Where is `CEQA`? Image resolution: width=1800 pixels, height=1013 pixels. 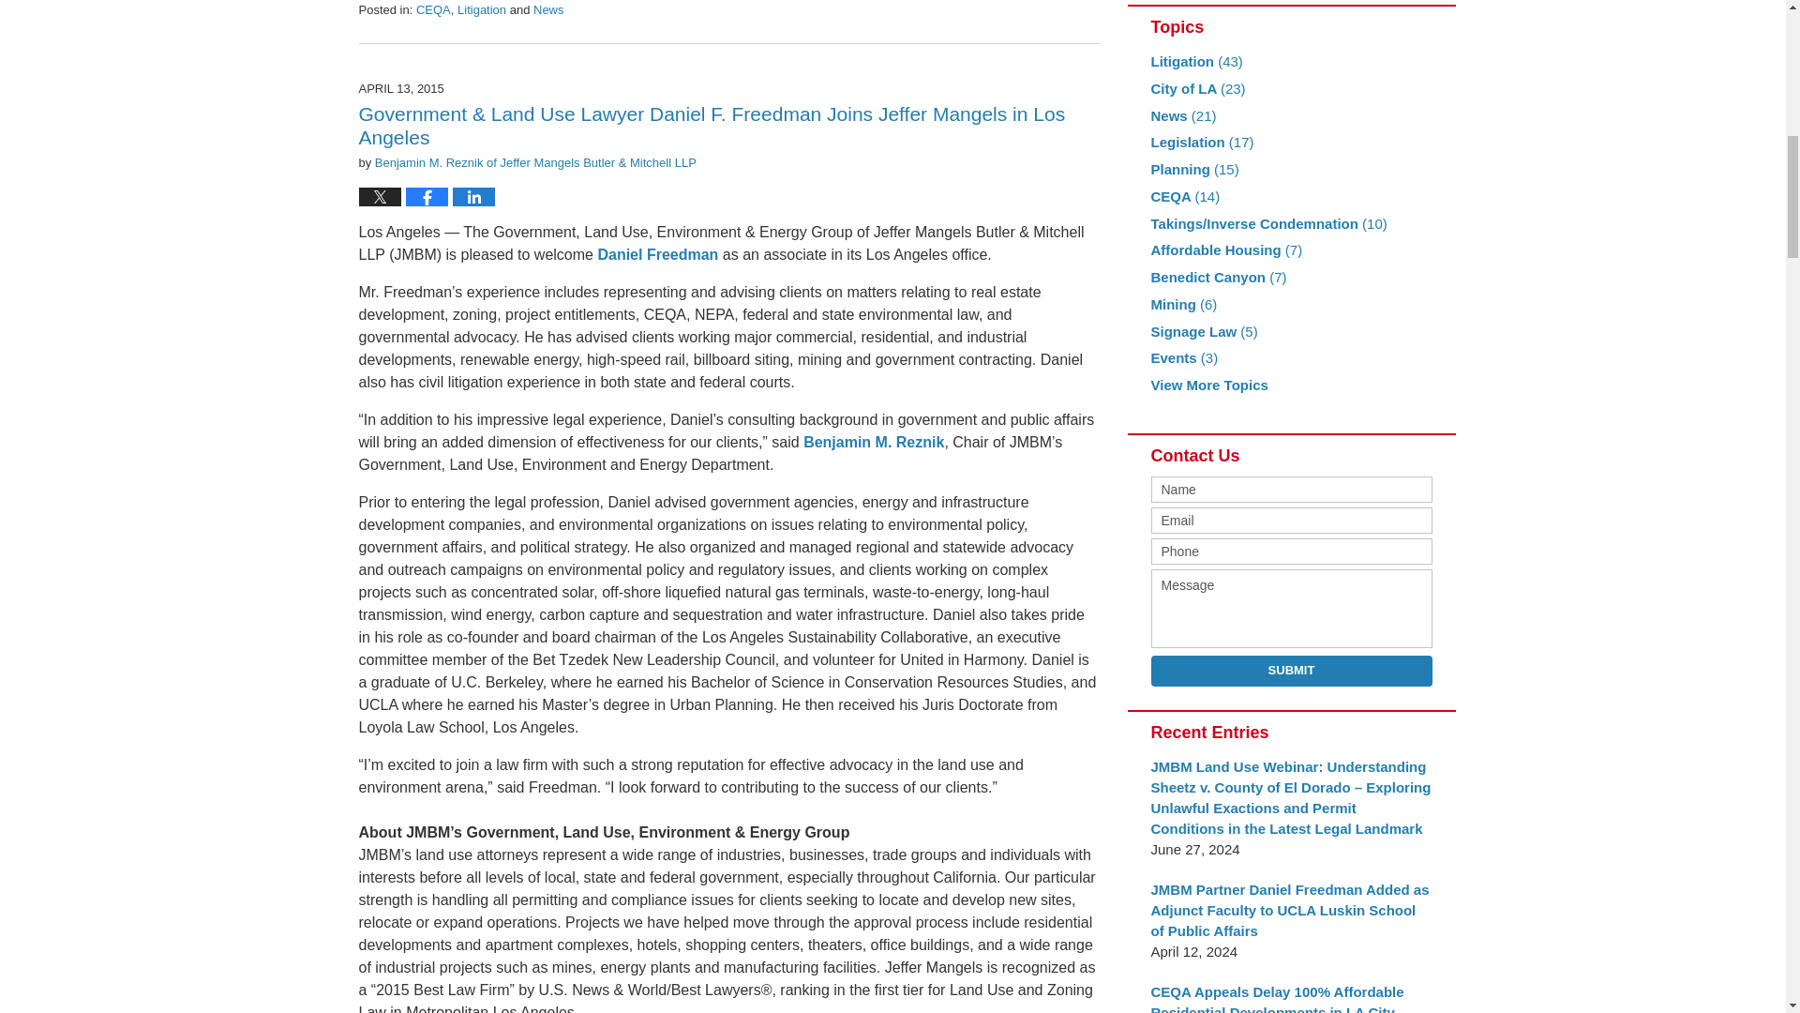 CEQA is located at coordinates (433, 9).